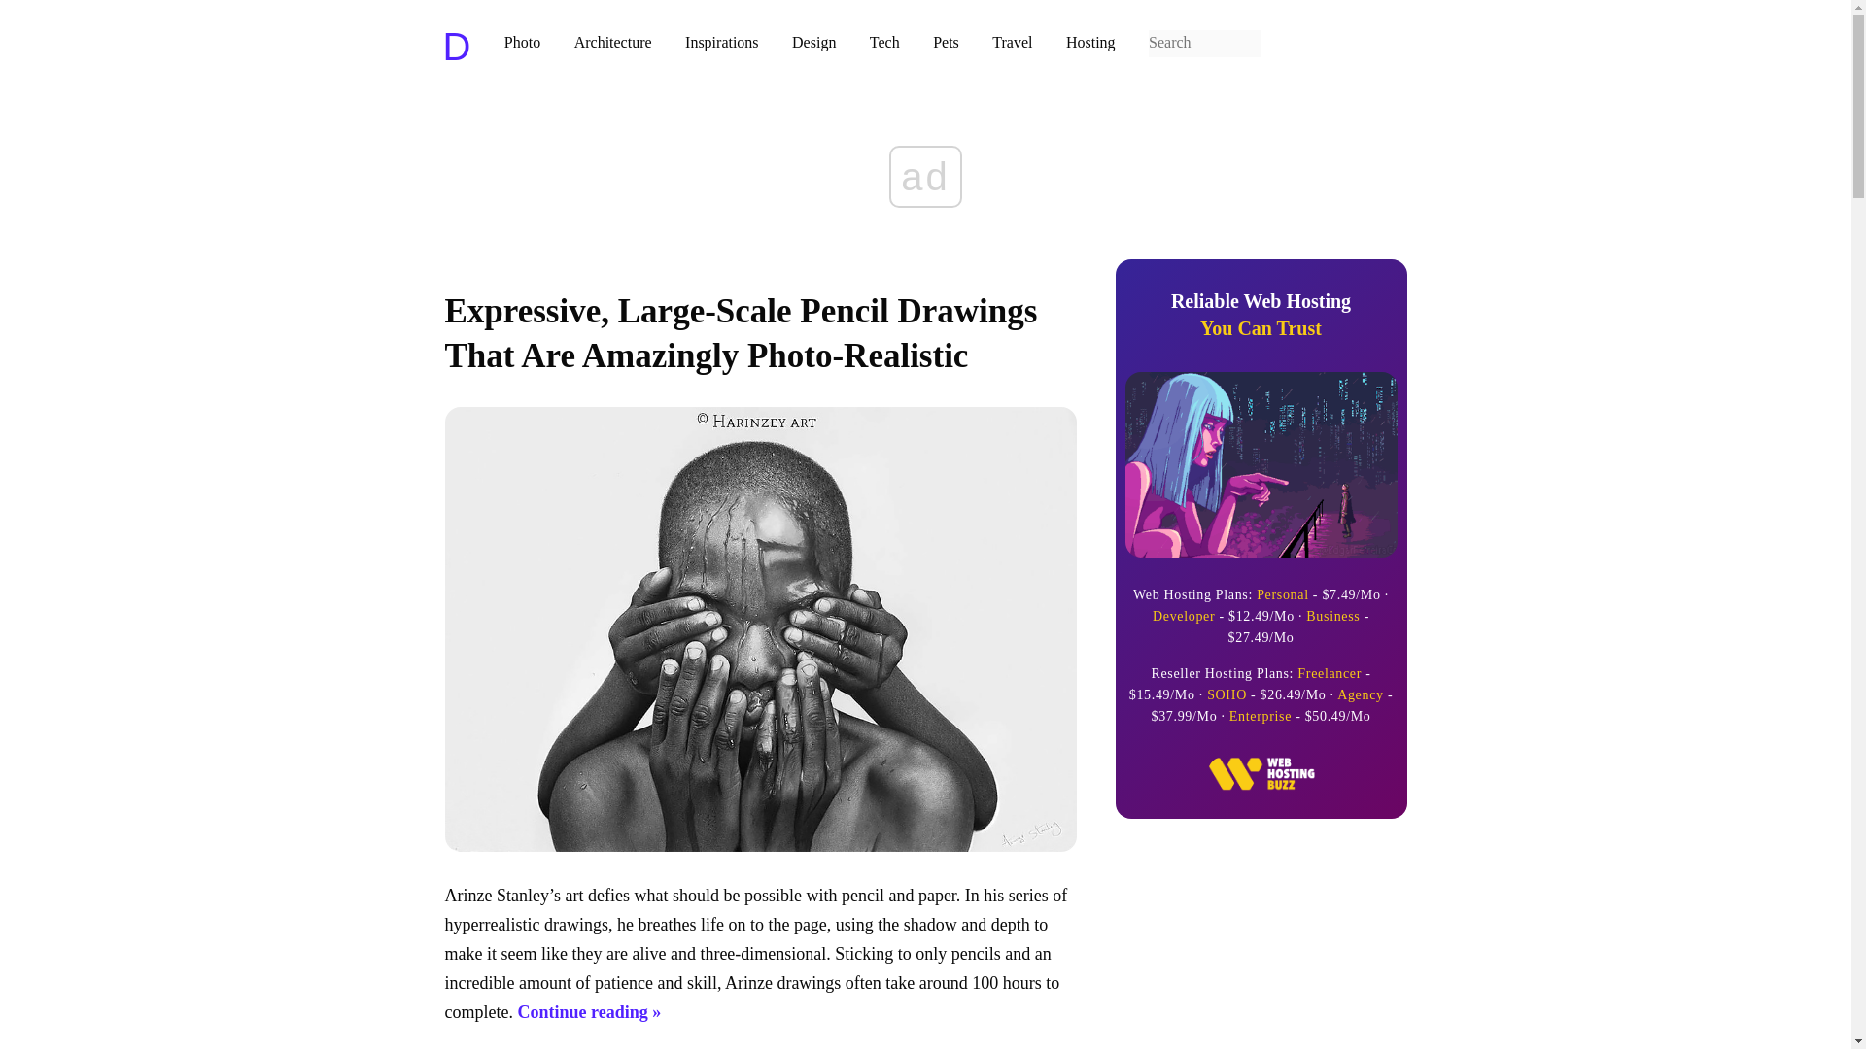  What do you see at coordinates (721, 41) in the screenshot?
I see `Travel` at bounding box center [721, 41].